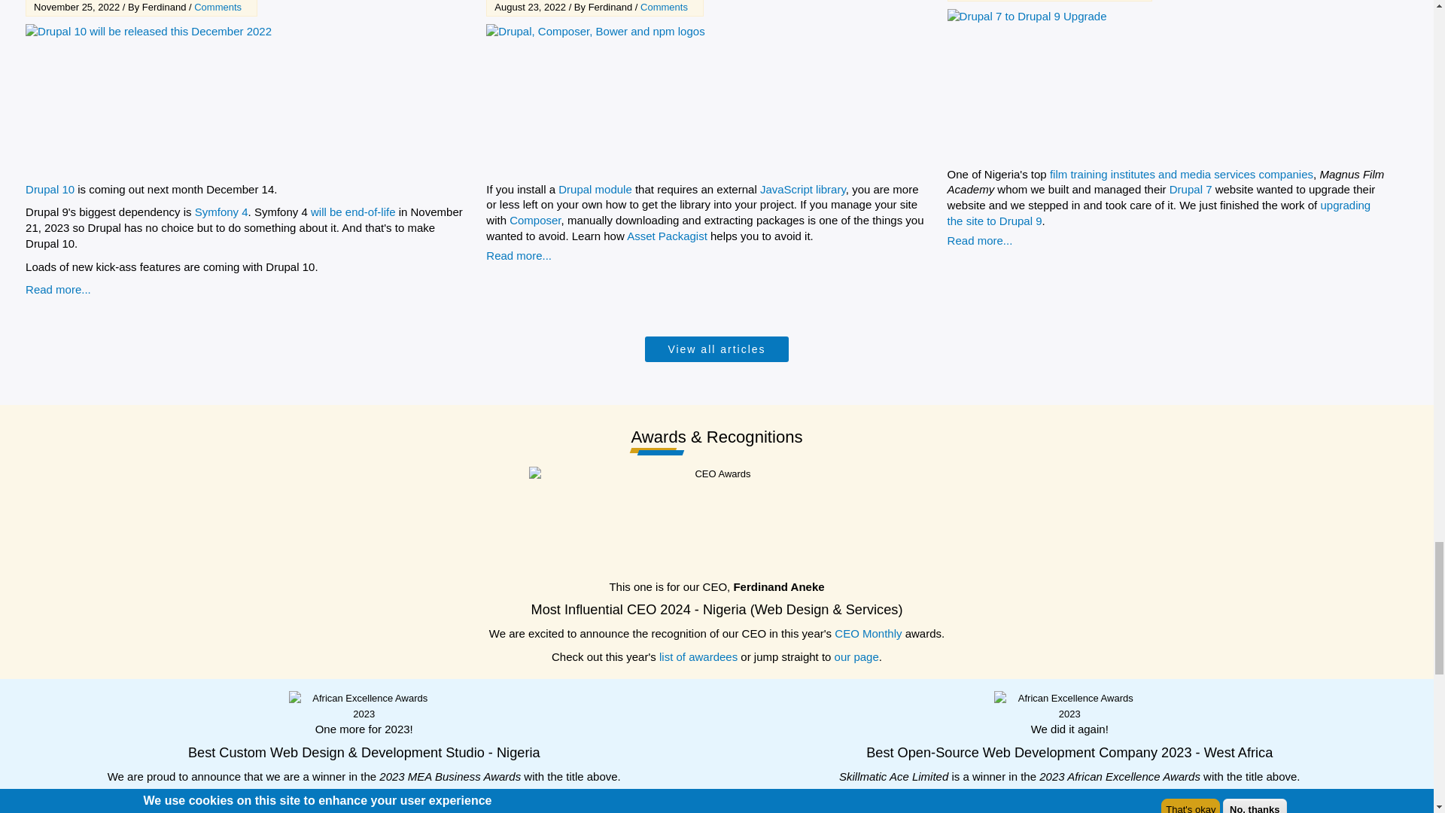 Image resolution: width=1445 pixels, height=813 pixels. What do you see at coordinates (666, 99) in the screenshot?
I see `Drupal, Composer, Bower and npm logos` at bounding box center [666, 99].